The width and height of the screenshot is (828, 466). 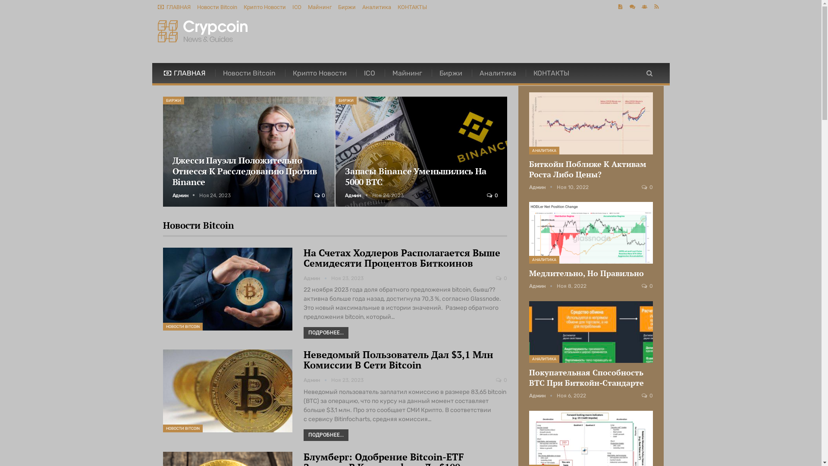 What do you see at coordinates (297, 7) in the screenshot?
I see `ICO` at bounding box center [297, 7].